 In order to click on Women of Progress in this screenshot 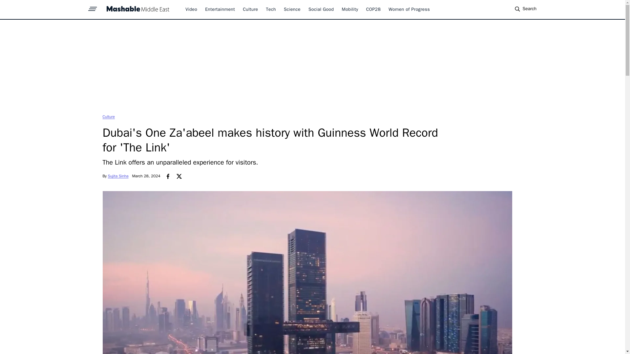, I will do `click(409, 9)`.